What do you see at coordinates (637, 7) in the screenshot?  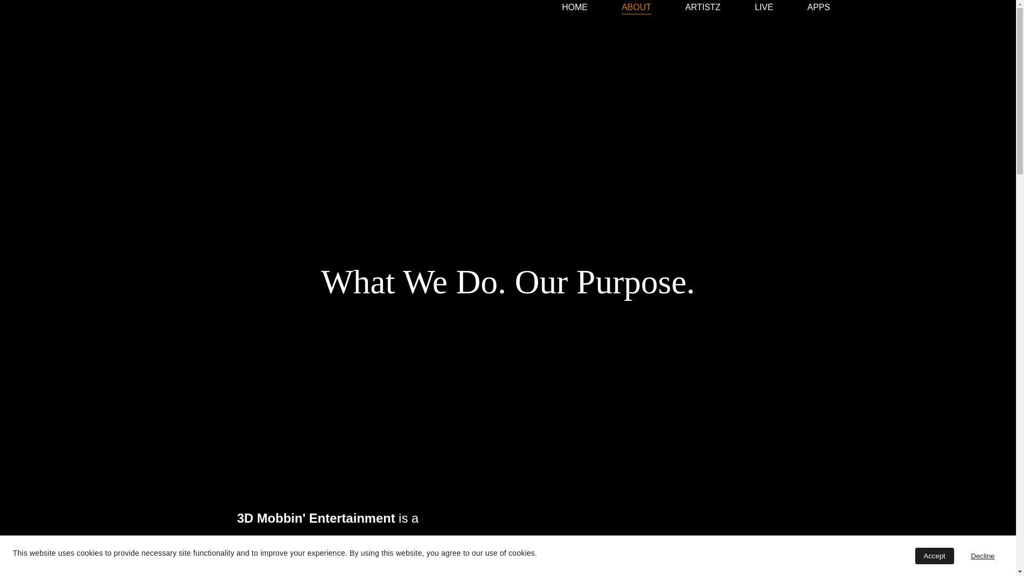 I see `ABOUT` at bounding box center [637, 7].